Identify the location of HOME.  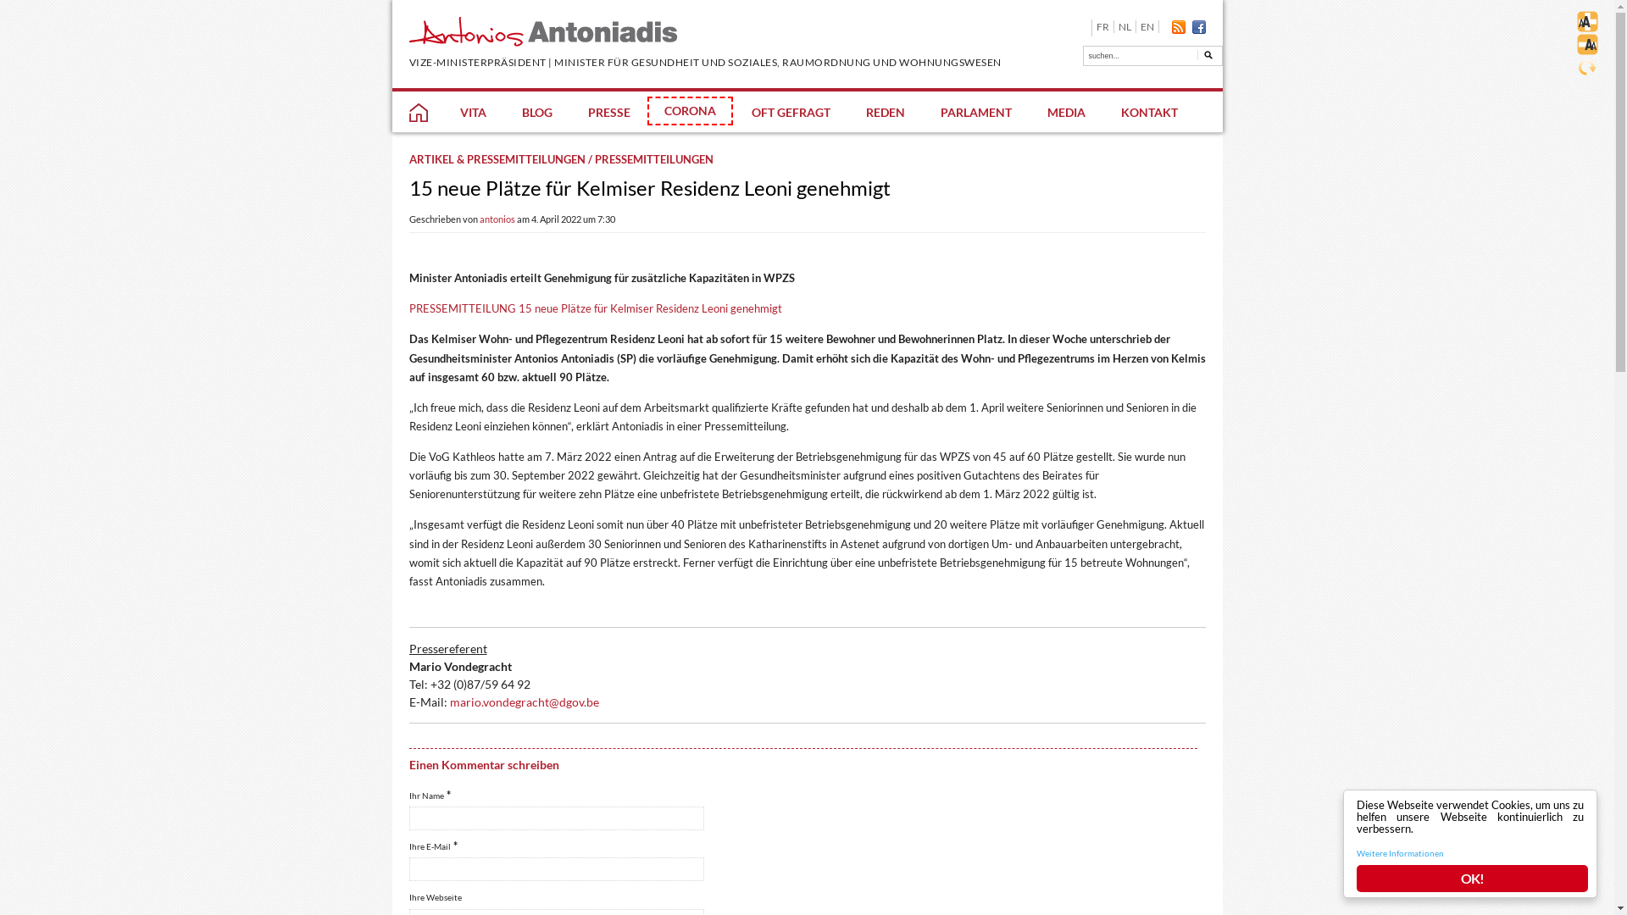
(416, 113).